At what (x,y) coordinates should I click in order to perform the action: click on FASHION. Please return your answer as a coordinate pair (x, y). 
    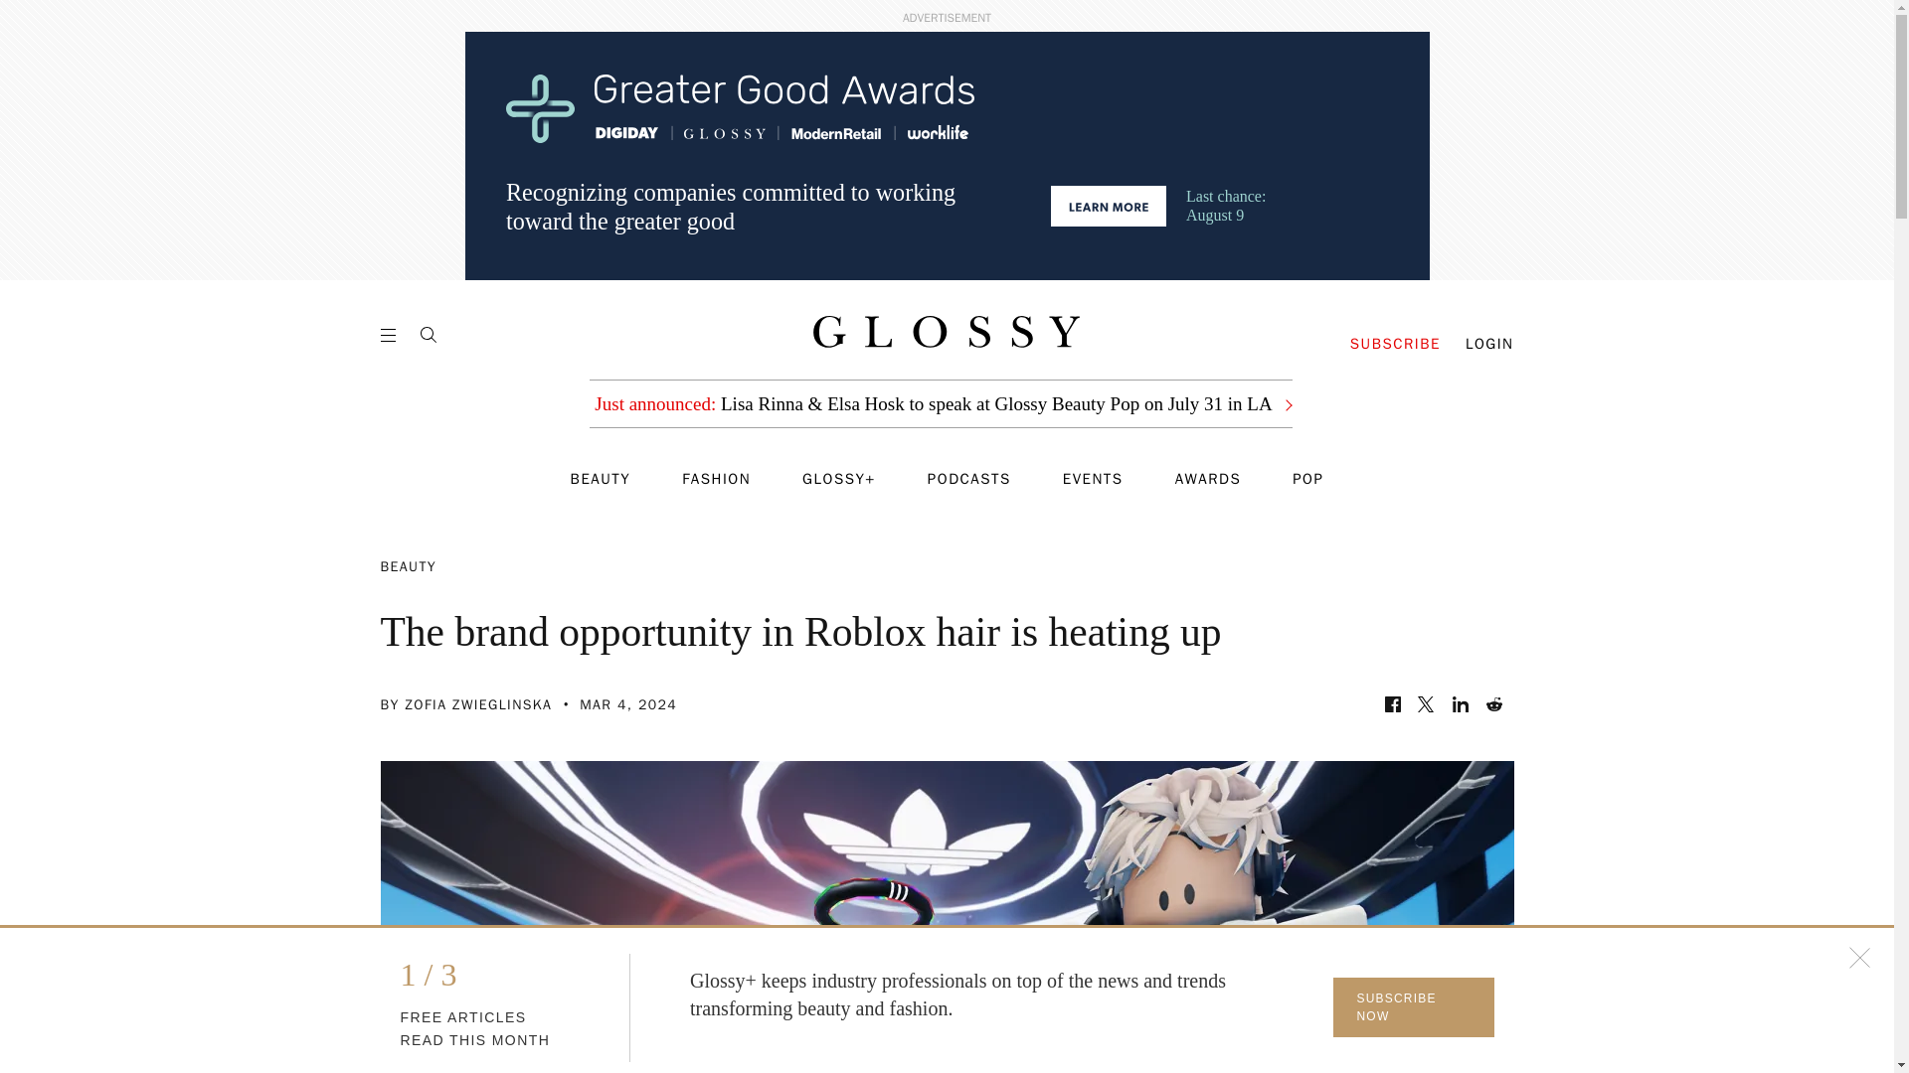
    Looking at the image, I should click on (716, 479).